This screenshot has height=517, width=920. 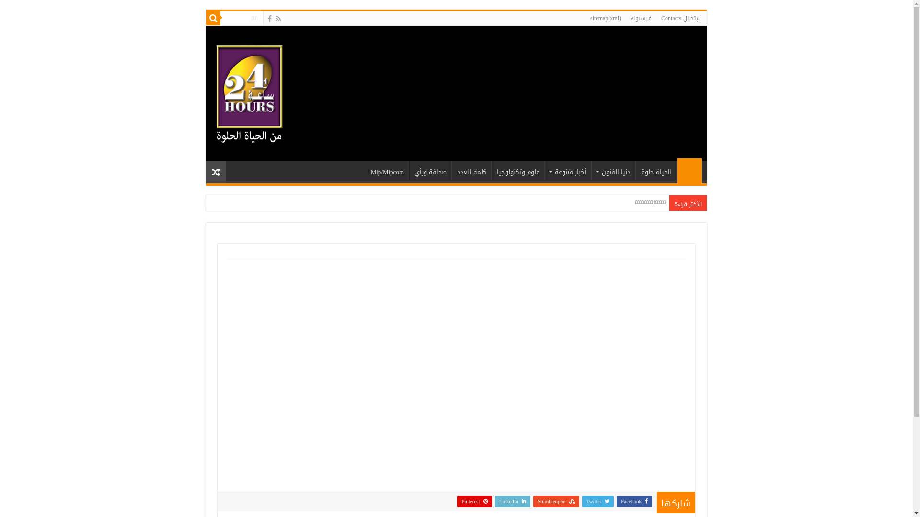 I want to click on Pinterest, so click(x=474, y=502).